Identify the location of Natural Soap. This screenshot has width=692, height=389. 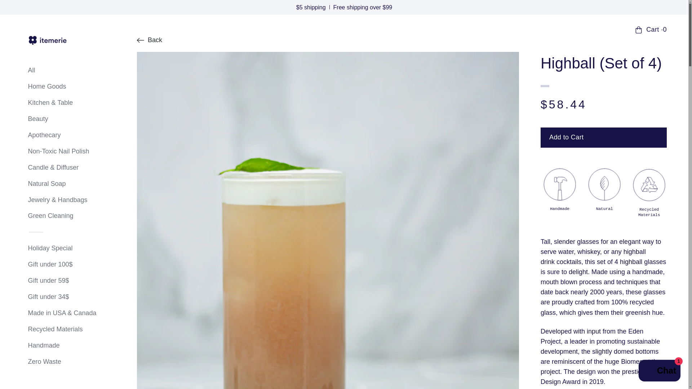
(58, 184).